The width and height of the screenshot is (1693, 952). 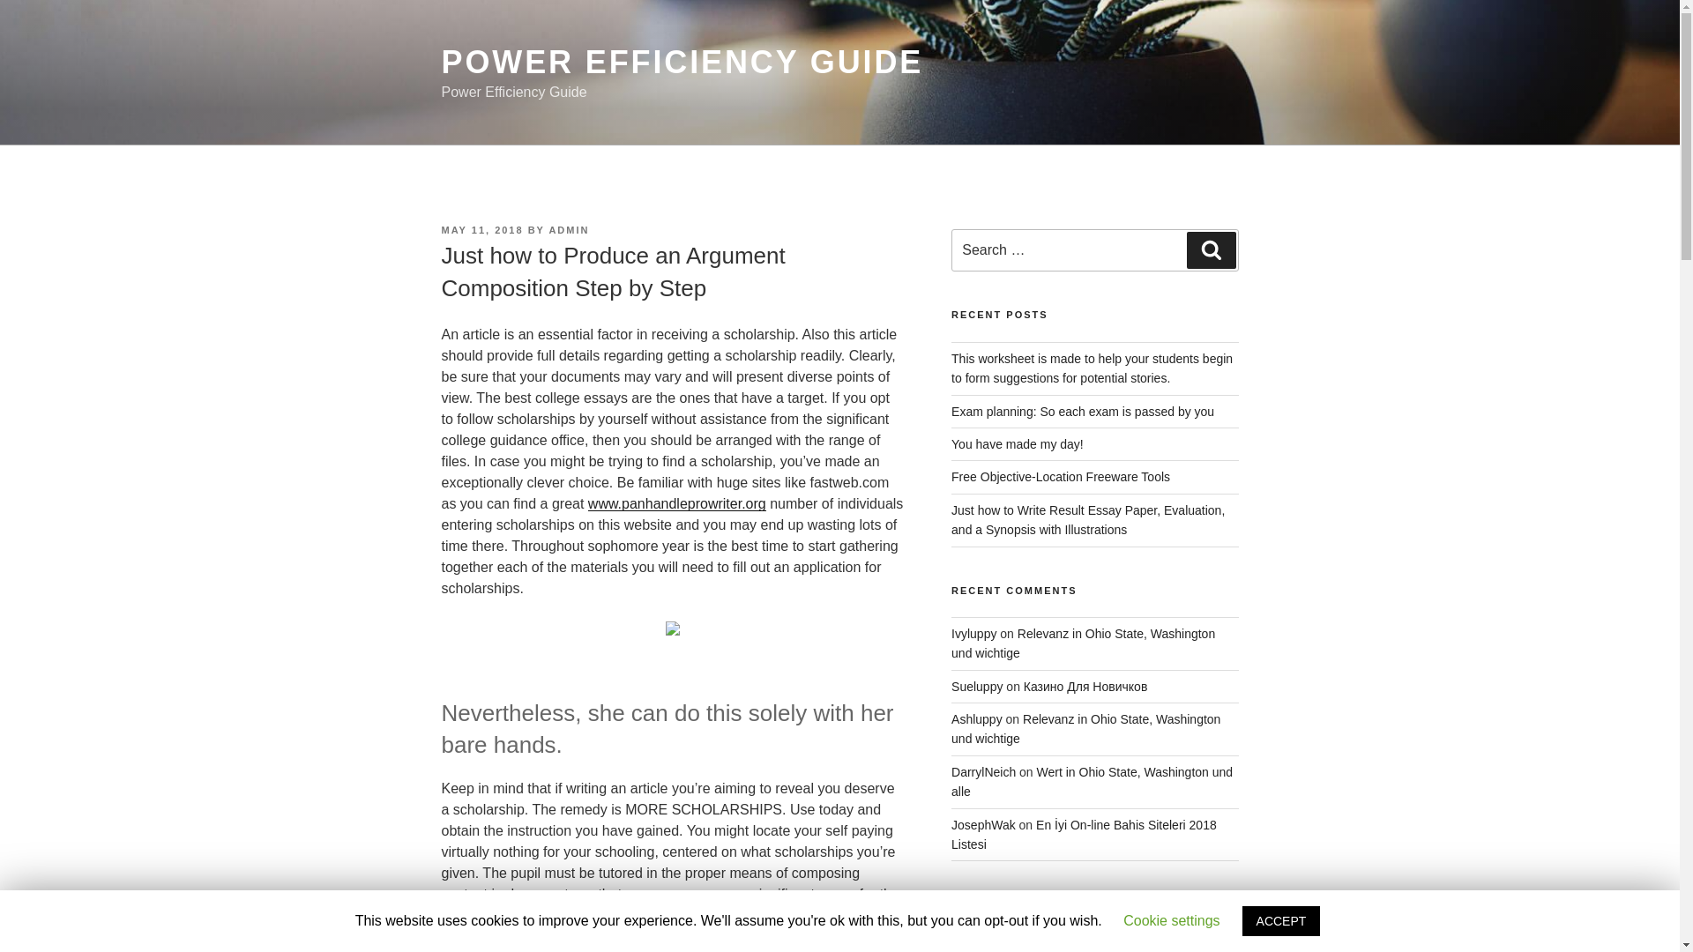 What do you see at coordinates (977, 719) in the screenshot?
I see `Ashluppy` at bounding box center [977, 719].